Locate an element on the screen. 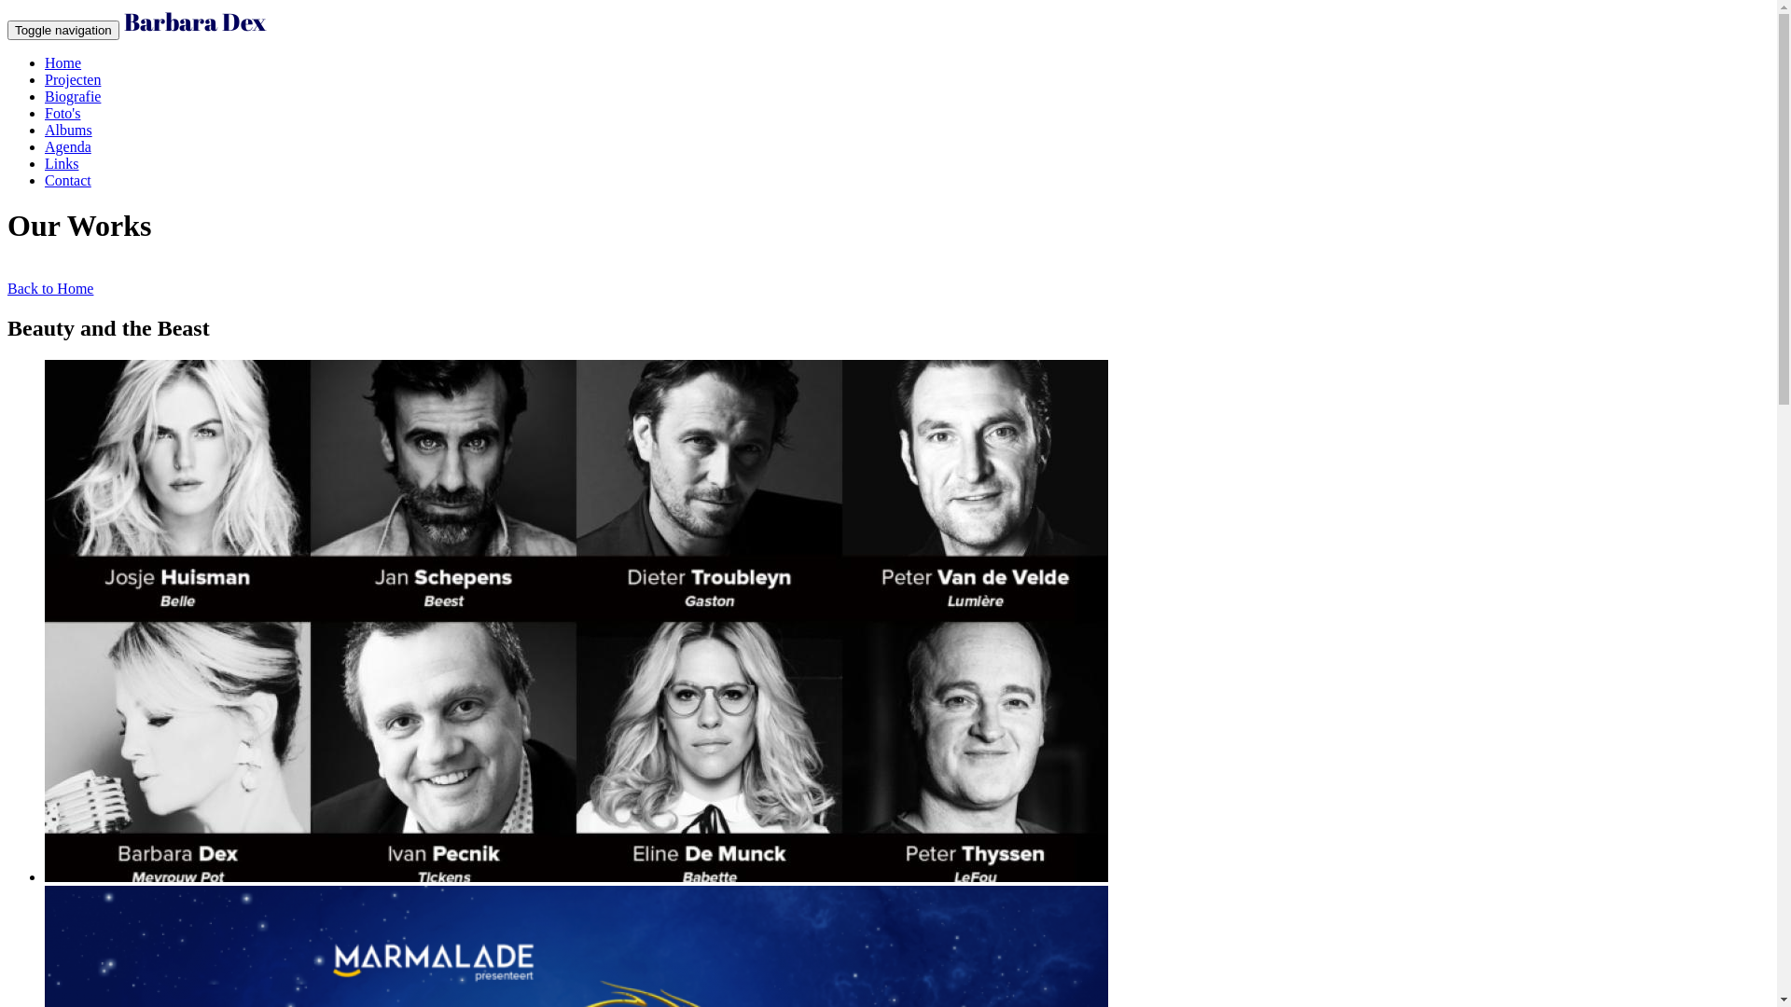 The height and width of the screenshot is (1007, 1791). Biografie is located at coordinates (73, 97).